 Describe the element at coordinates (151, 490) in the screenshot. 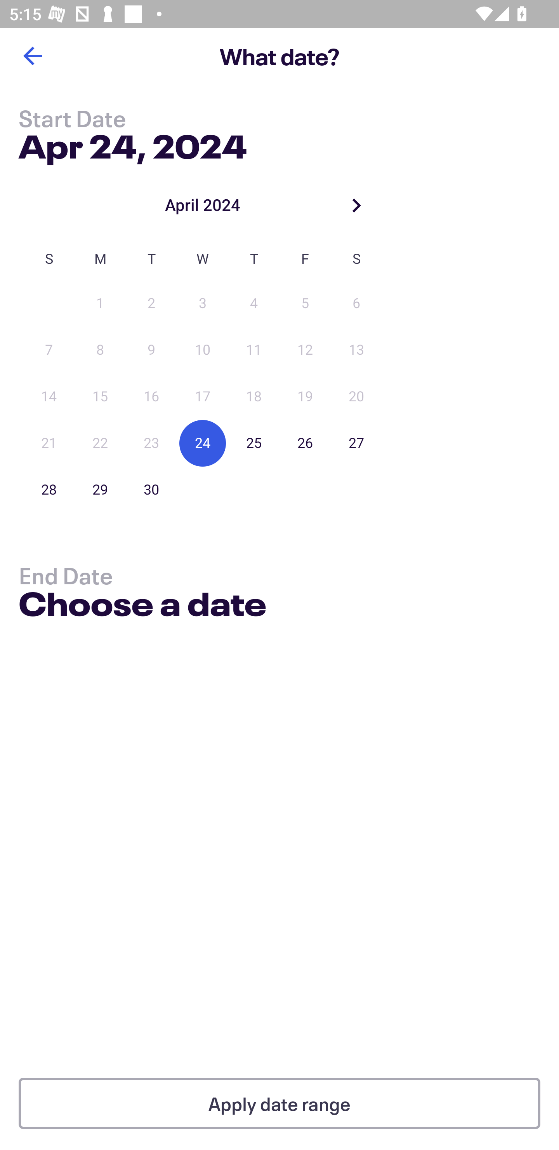

I see `30 30 April 2024` at that location.